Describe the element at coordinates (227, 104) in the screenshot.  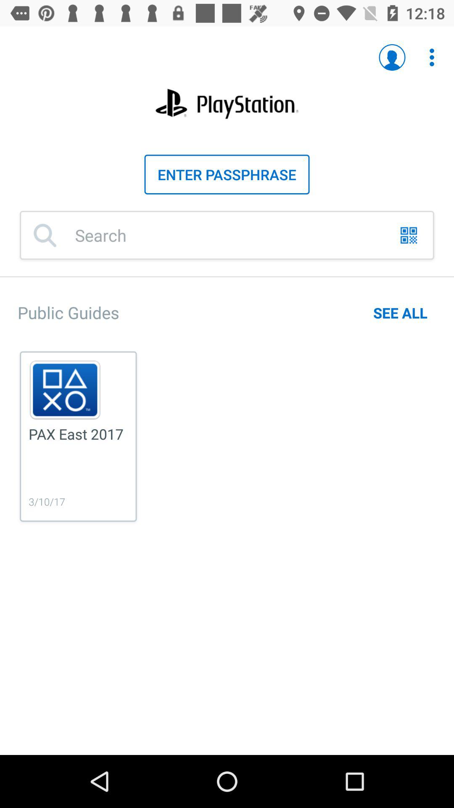
I see `select the title of the page` at that location.